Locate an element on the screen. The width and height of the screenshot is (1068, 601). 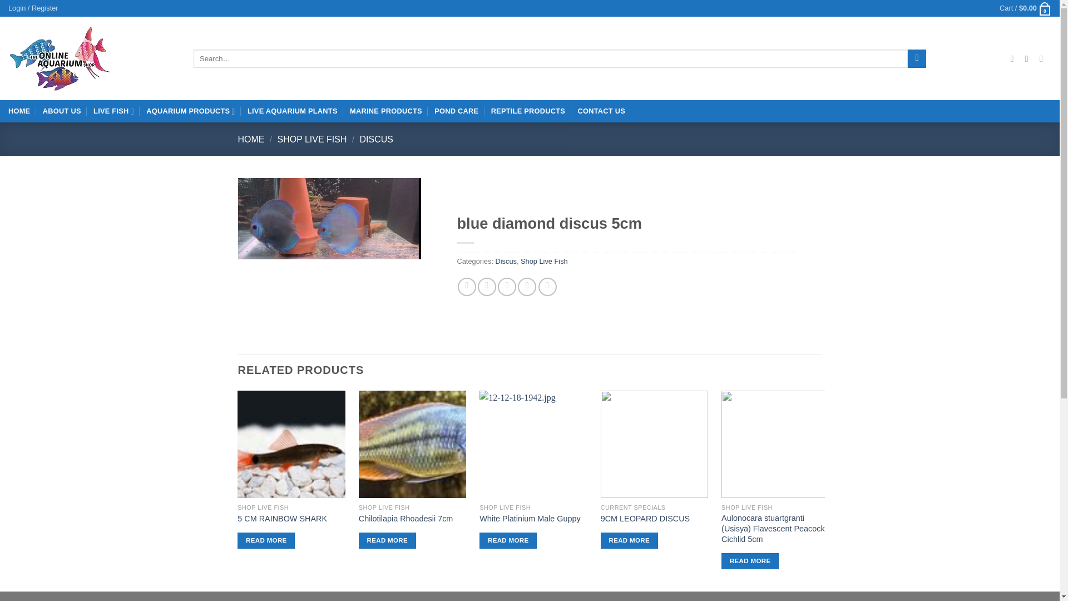
ABOUT US is located at coordinates (61, 111).